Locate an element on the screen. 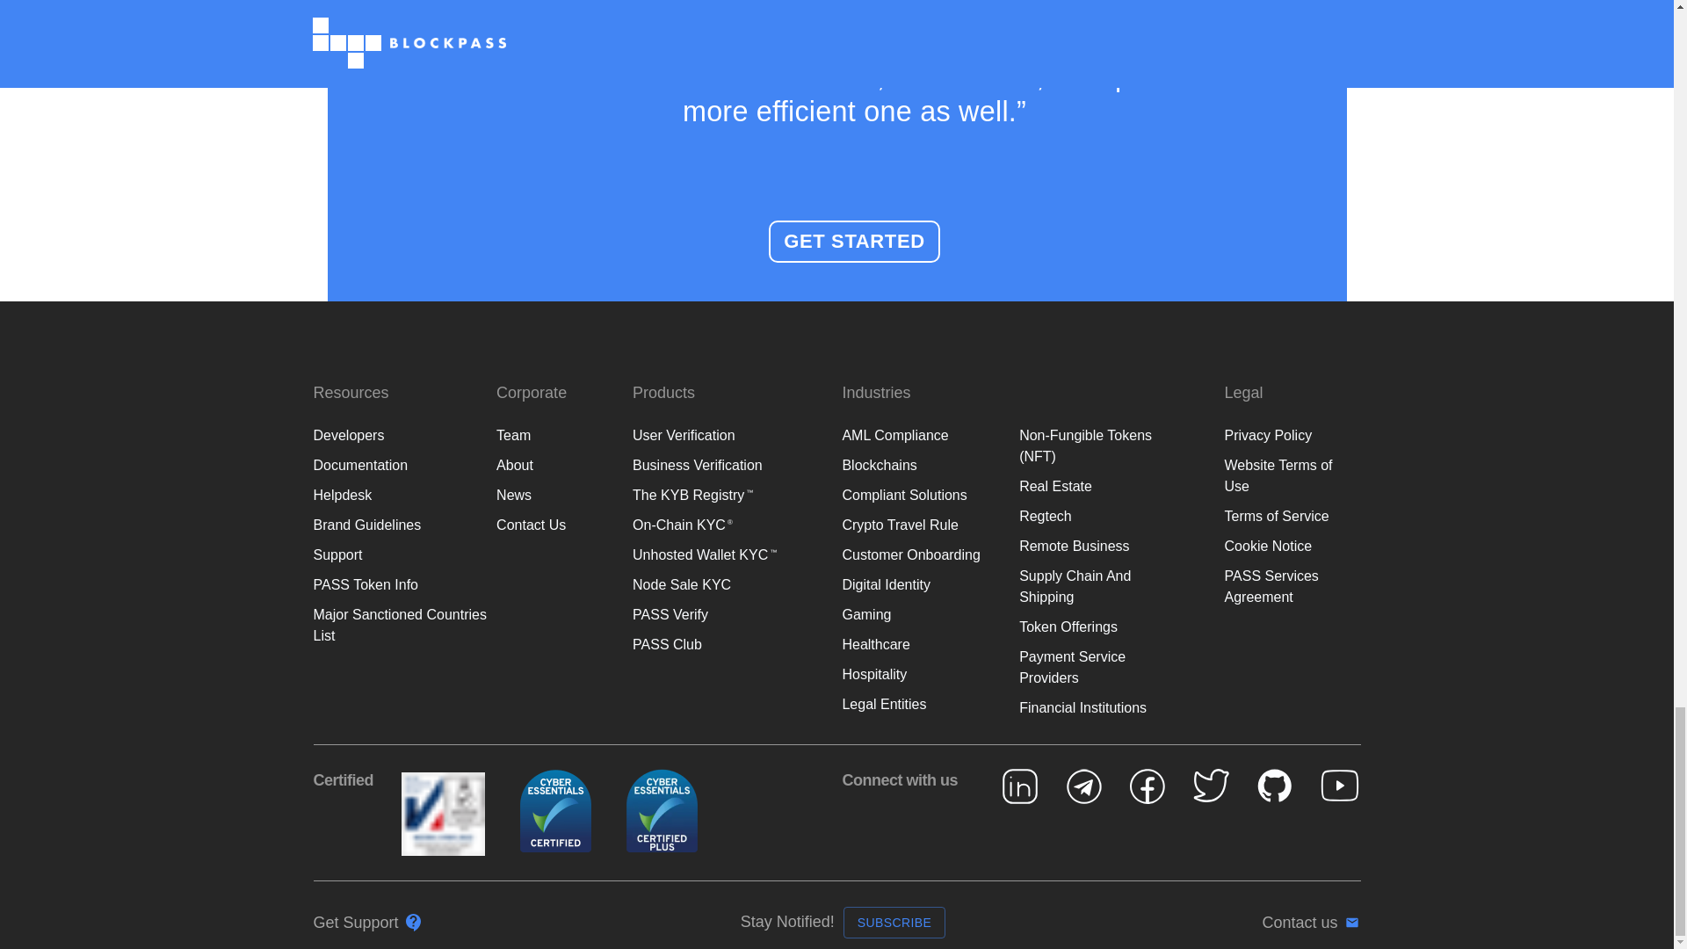 This screenshot has height=949, width=1687. Node Sale KYC is located at coordinates (682, 529).